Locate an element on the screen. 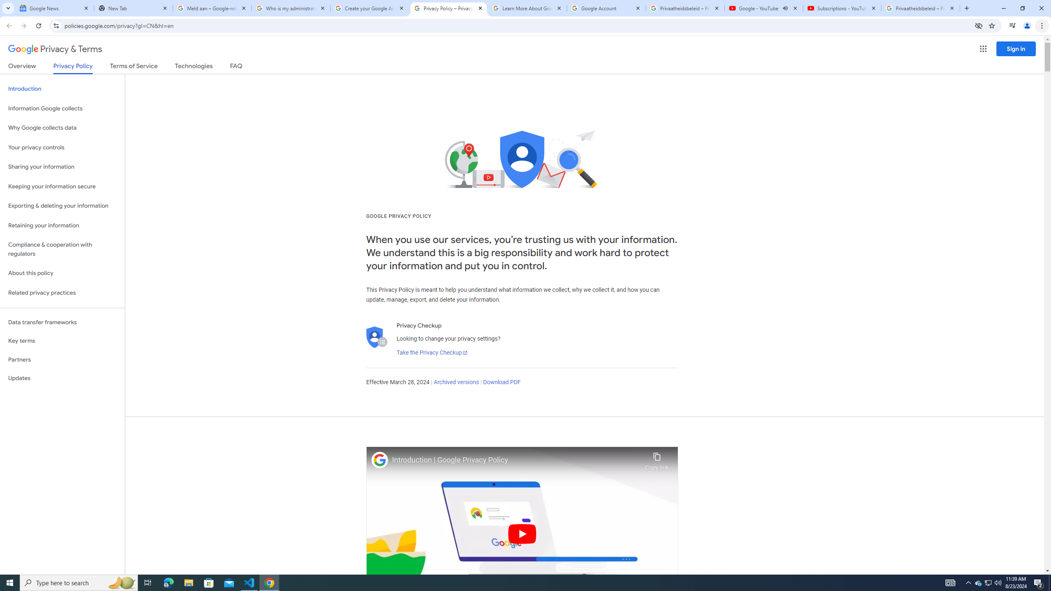 This screenshot has width=1051, height=591. Retaining your information is located at coordinates (62, 226).